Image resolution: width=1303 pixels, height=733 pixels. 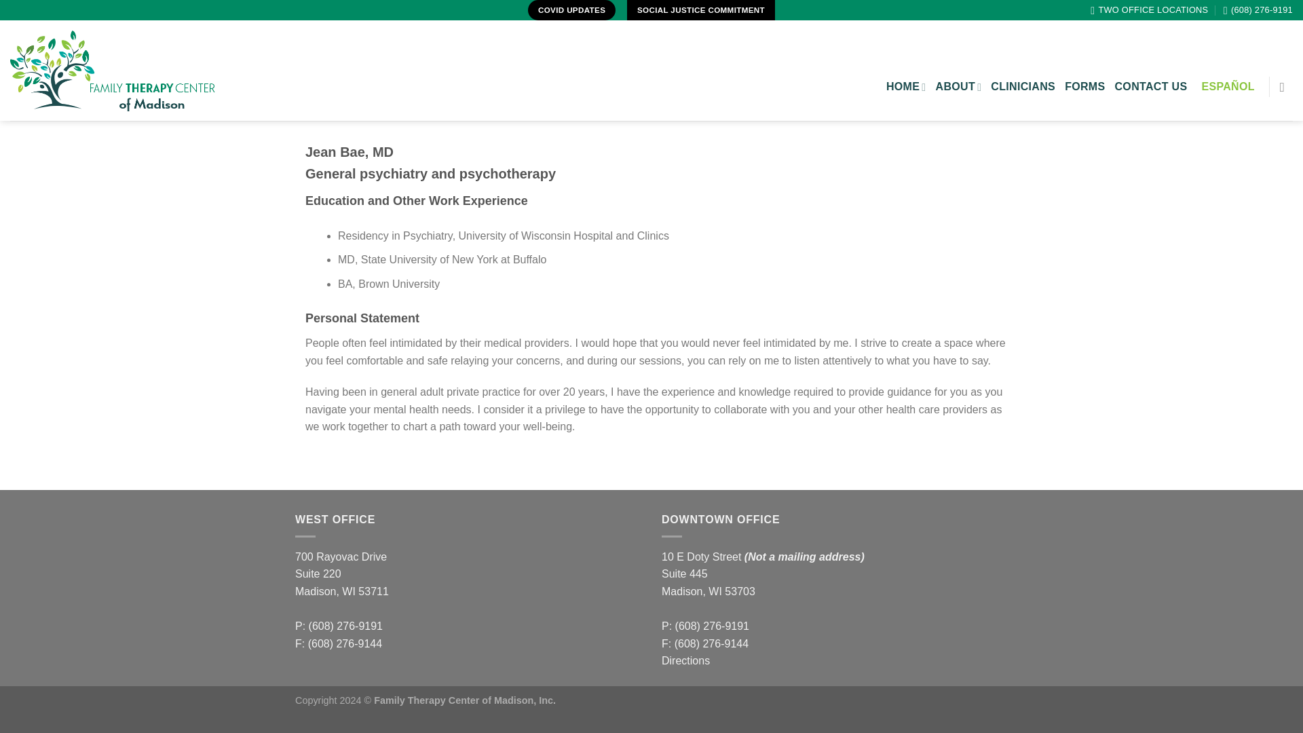 I want to click on ABOUT, so click(x=958, y=87).